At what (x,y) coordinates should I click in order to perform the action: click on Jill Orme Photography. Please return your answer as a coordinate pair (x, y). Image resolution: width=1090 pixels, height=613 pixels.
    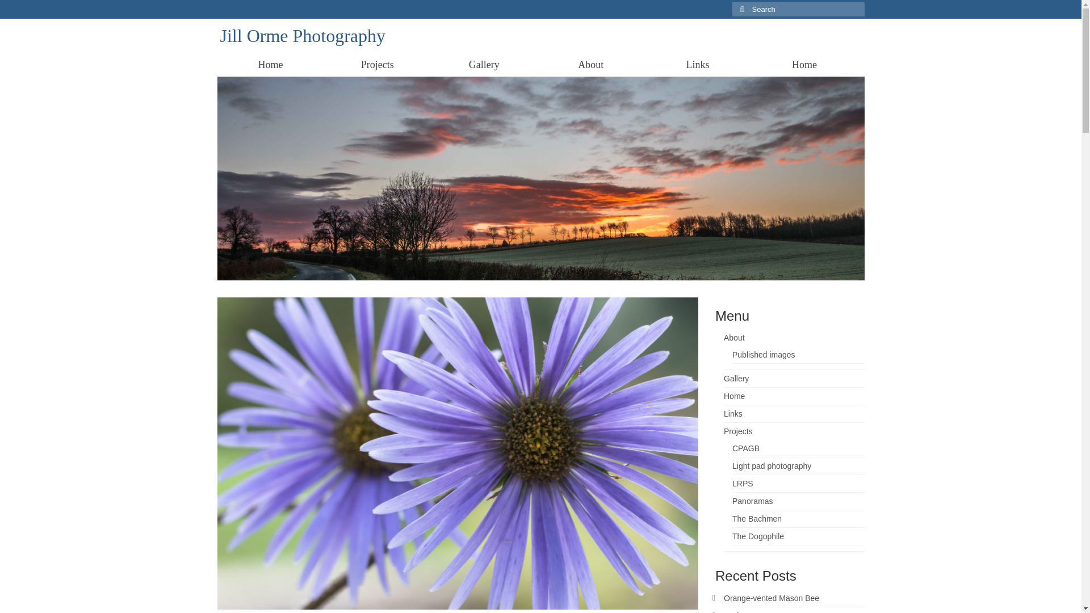
    Looking at the image, I should click on (303, 36).